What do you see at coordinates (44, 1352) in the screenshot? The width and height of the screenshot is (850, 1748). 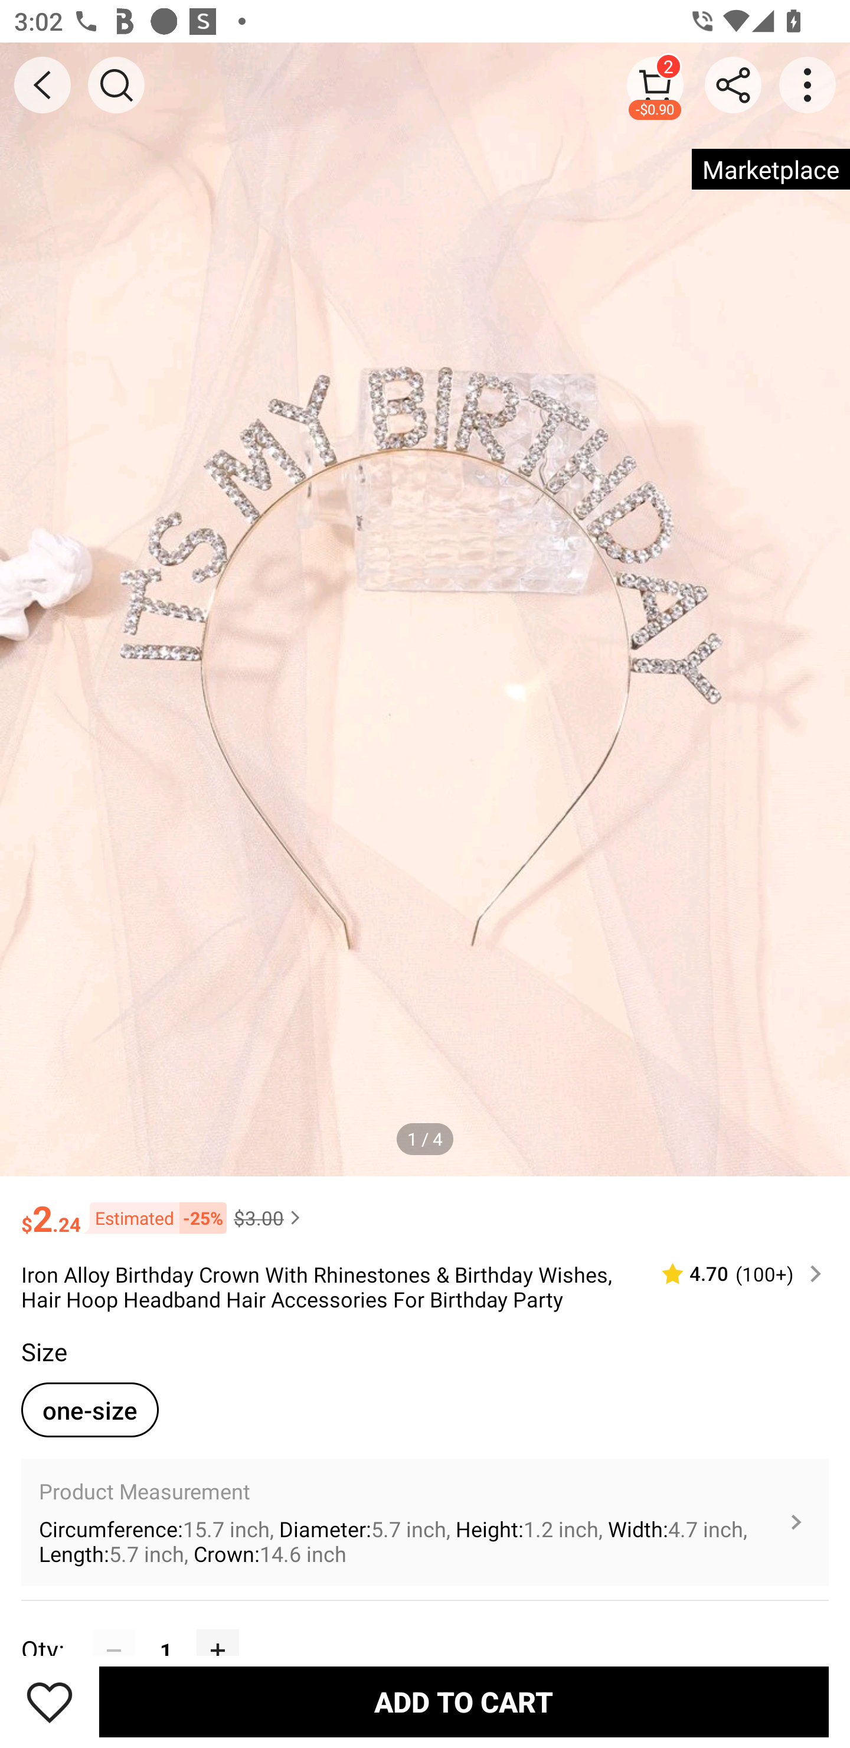 I see `Size` at bounding box center [44, 1352].